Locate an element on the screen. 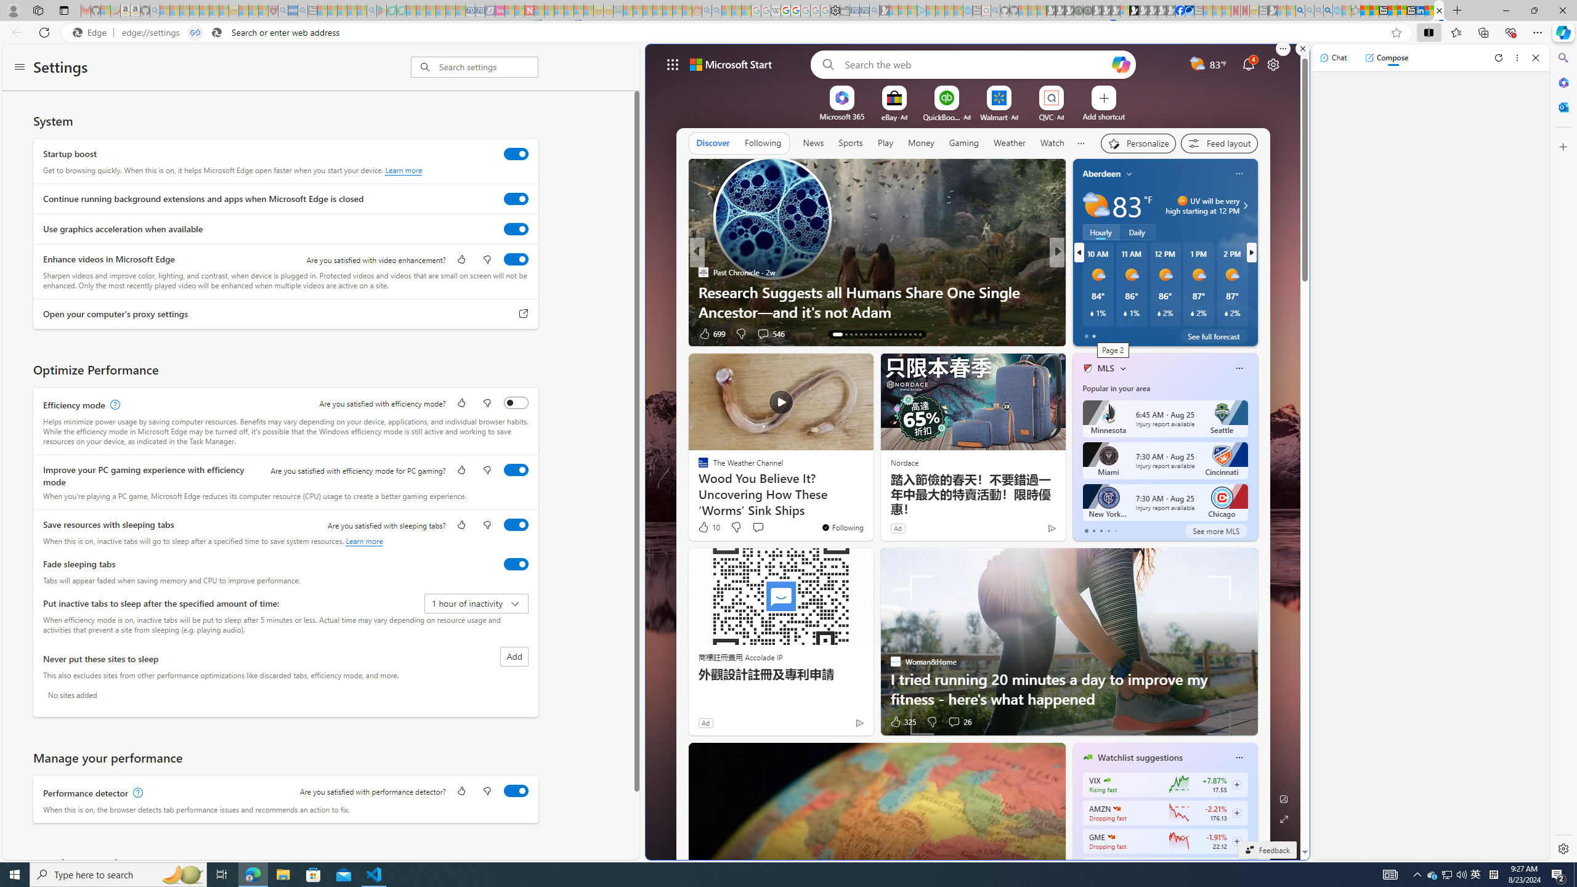 The image size is (1577, 887). MSN - Sleeping is located at coordinates (1273, 10).